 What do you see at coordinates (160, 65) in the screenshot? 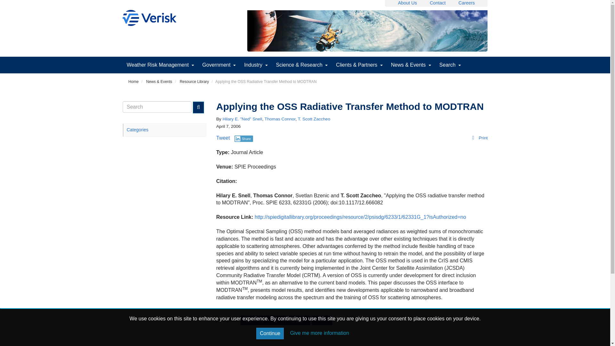
I see `Weather Risk Management` at bounding box center [160, 65].